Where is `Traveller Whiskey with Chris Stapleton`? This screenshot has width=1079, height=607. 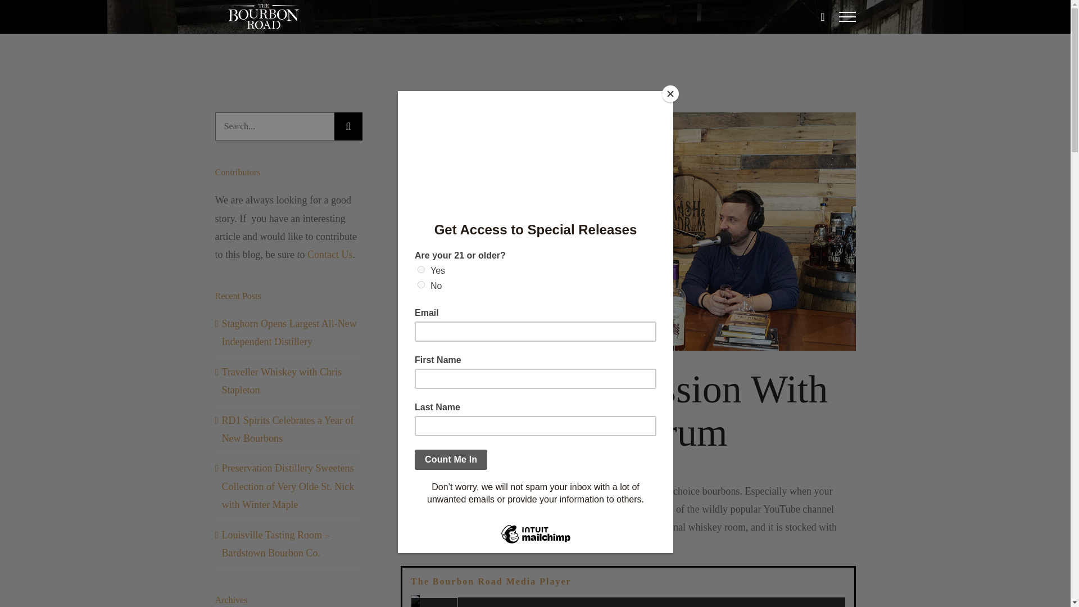
Traveller Whiskey with Chris Stapleton is located at coordinates (281, 381).